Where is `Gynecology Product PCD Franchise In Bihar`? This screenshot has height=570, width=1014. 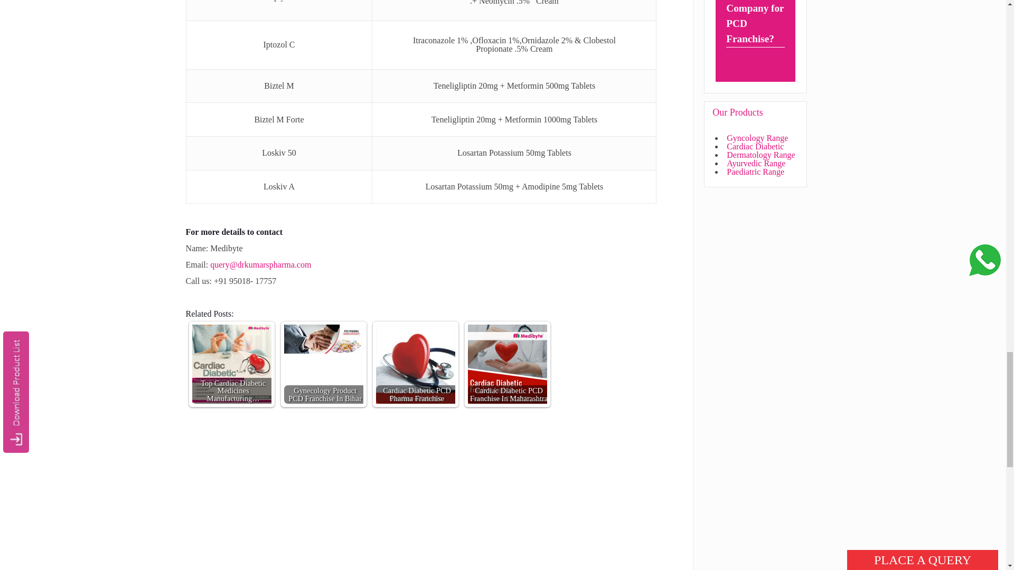 Gynecology Product PCD Franchise In Bihar is located at coordinates (323, 339).